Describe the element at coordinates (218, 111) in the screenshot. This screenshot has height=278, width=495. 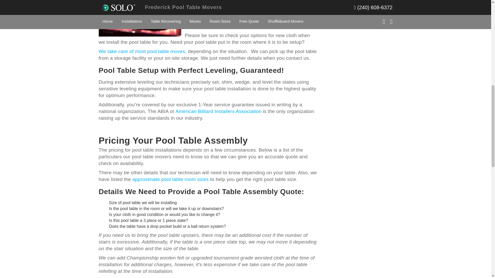
I see `American Billiard Installers Association` at that location.